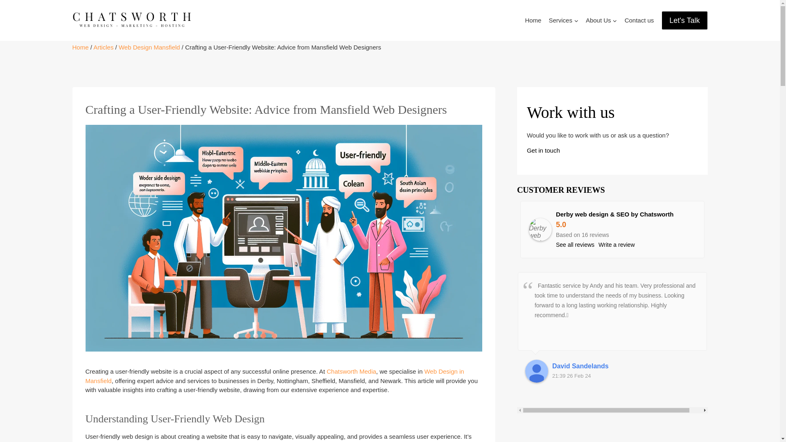 This screenshot has height=442, width=786. I want to click on Contact us, so click(639, 20).